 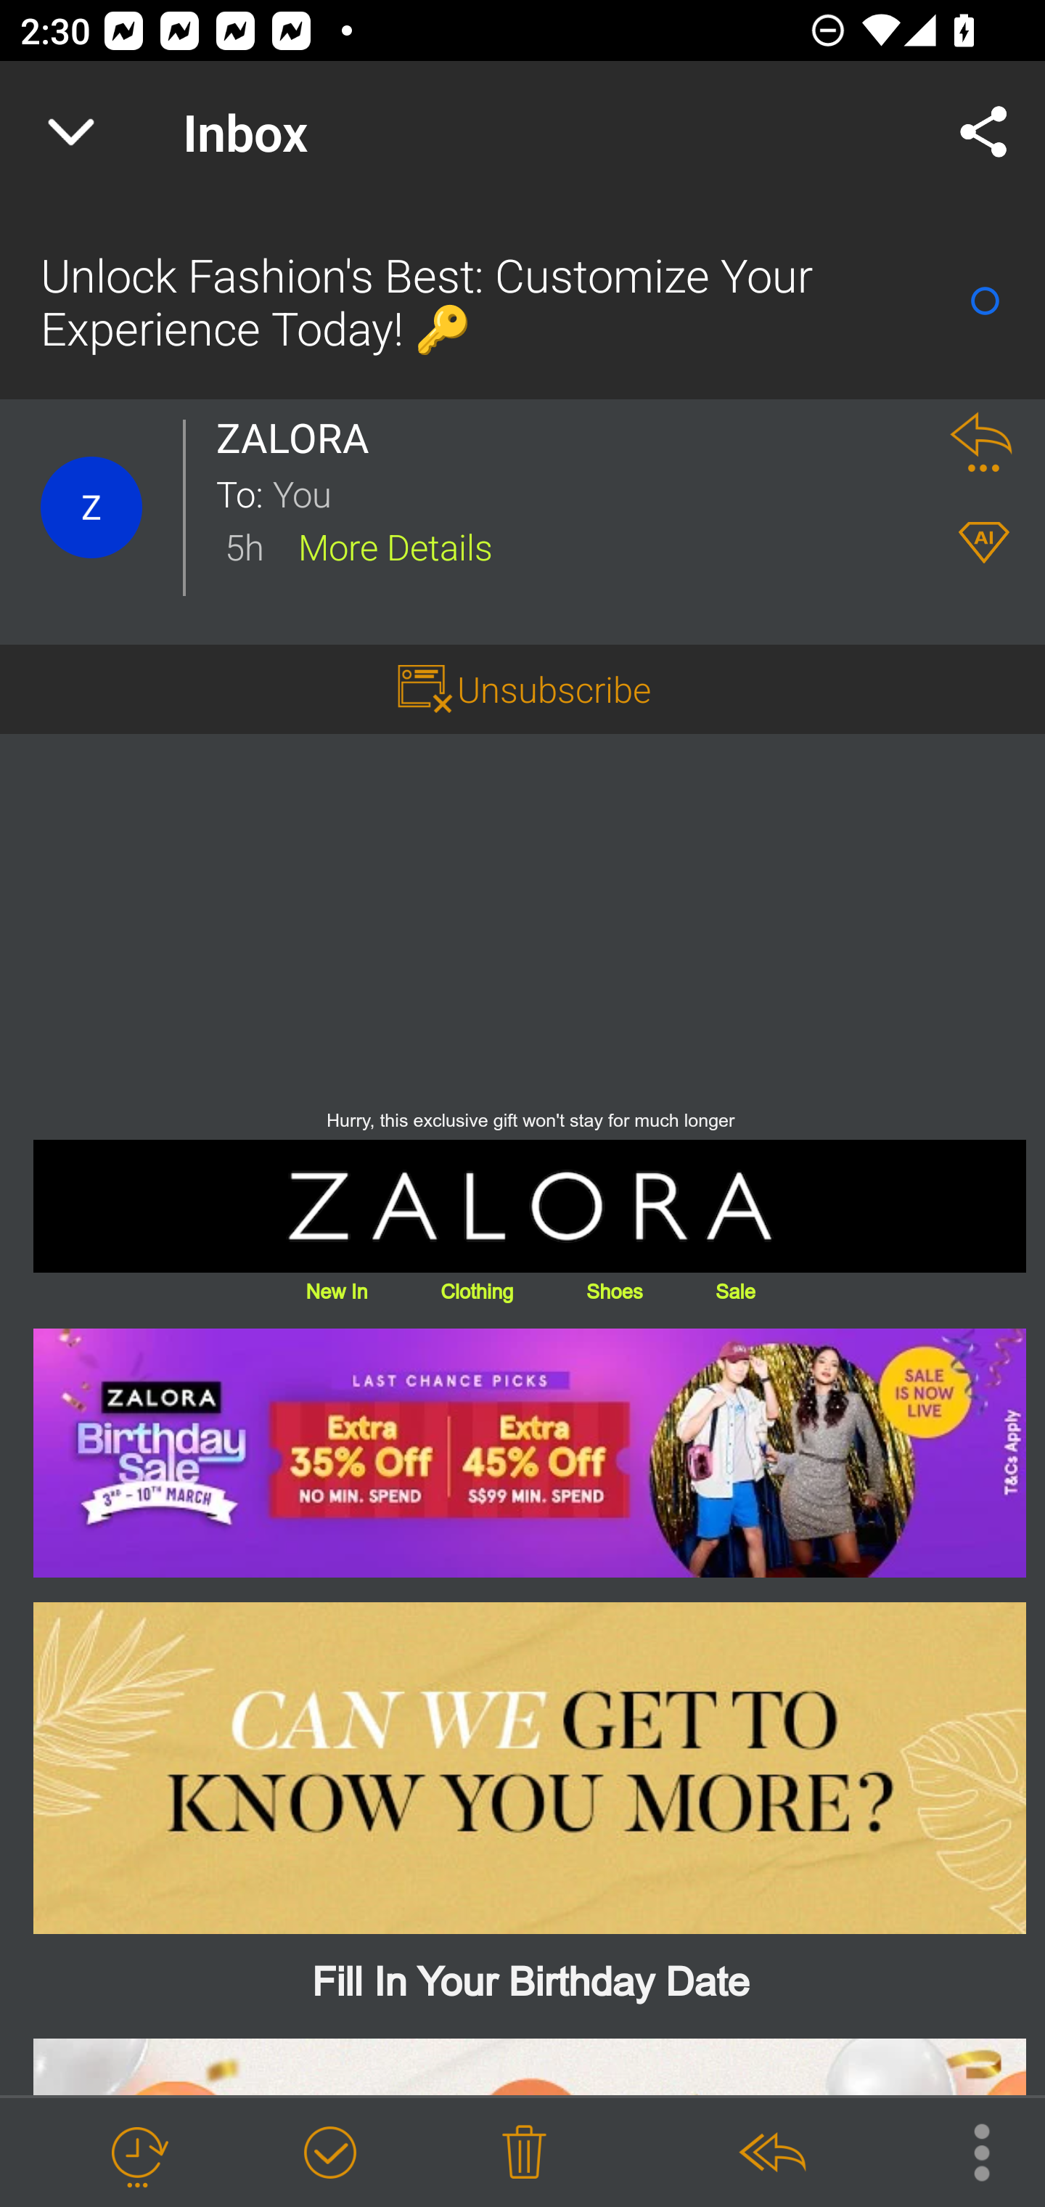 I want to click on Mark as Done, so click(x=329, y=2153).